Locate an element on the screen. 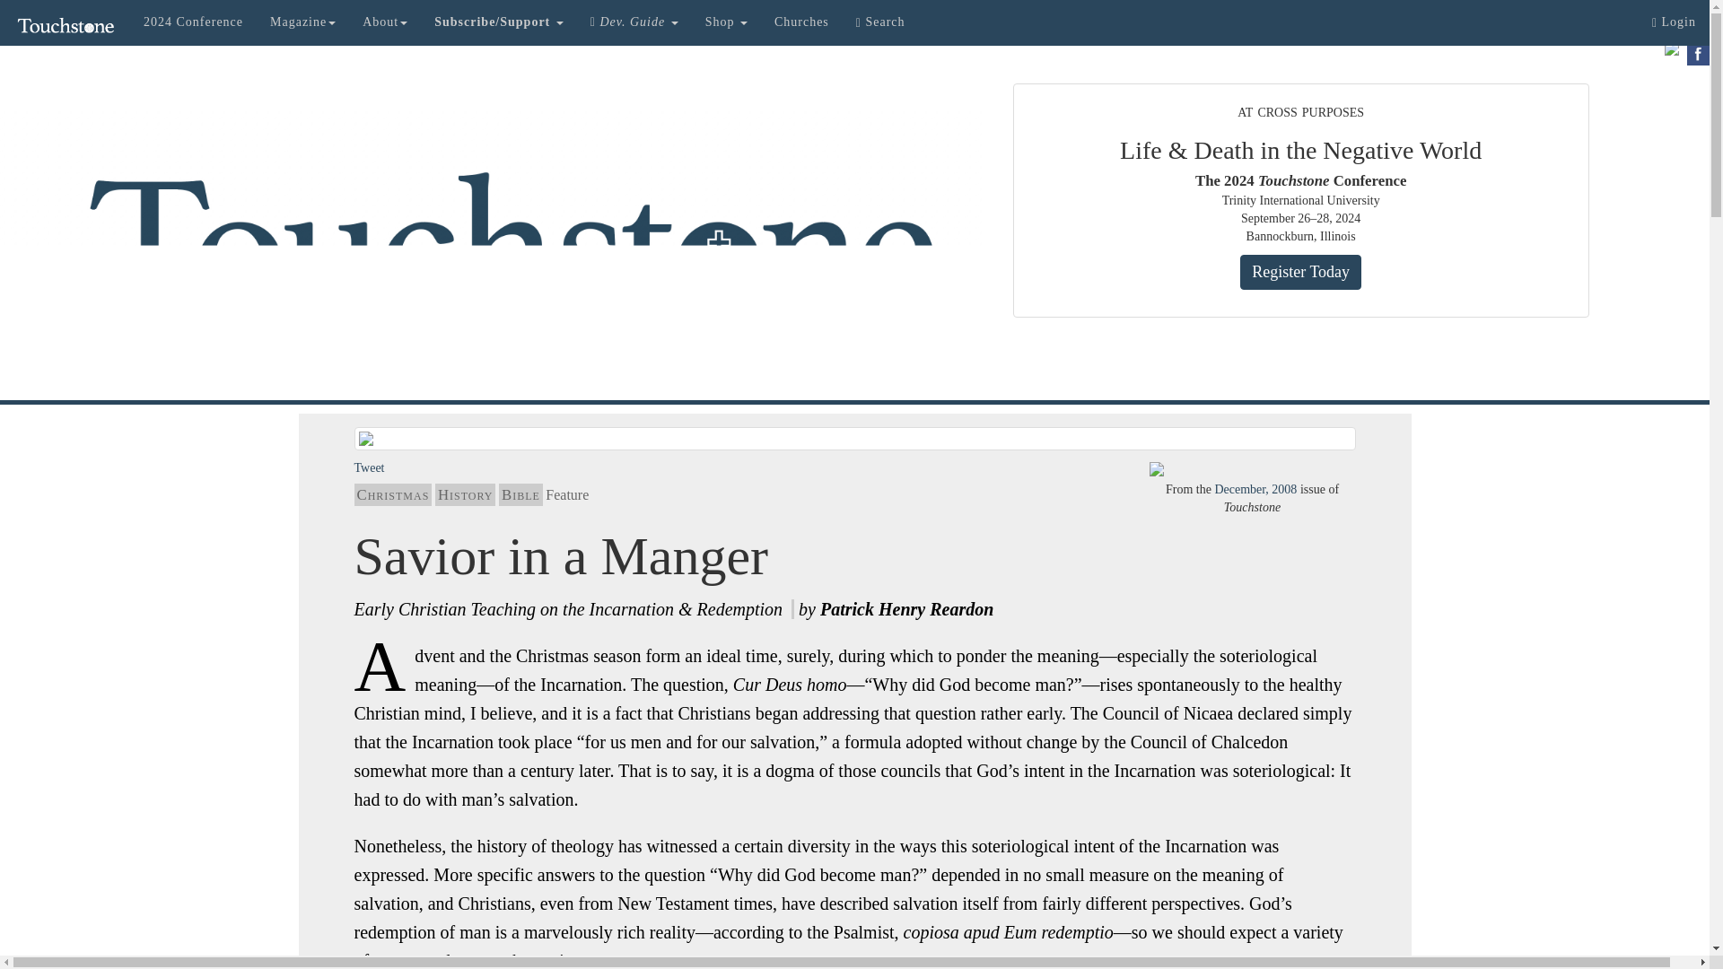 Image resolution: width=1723 pixels, height=969 pixels. Magazine is located at coordinates (303, 22).